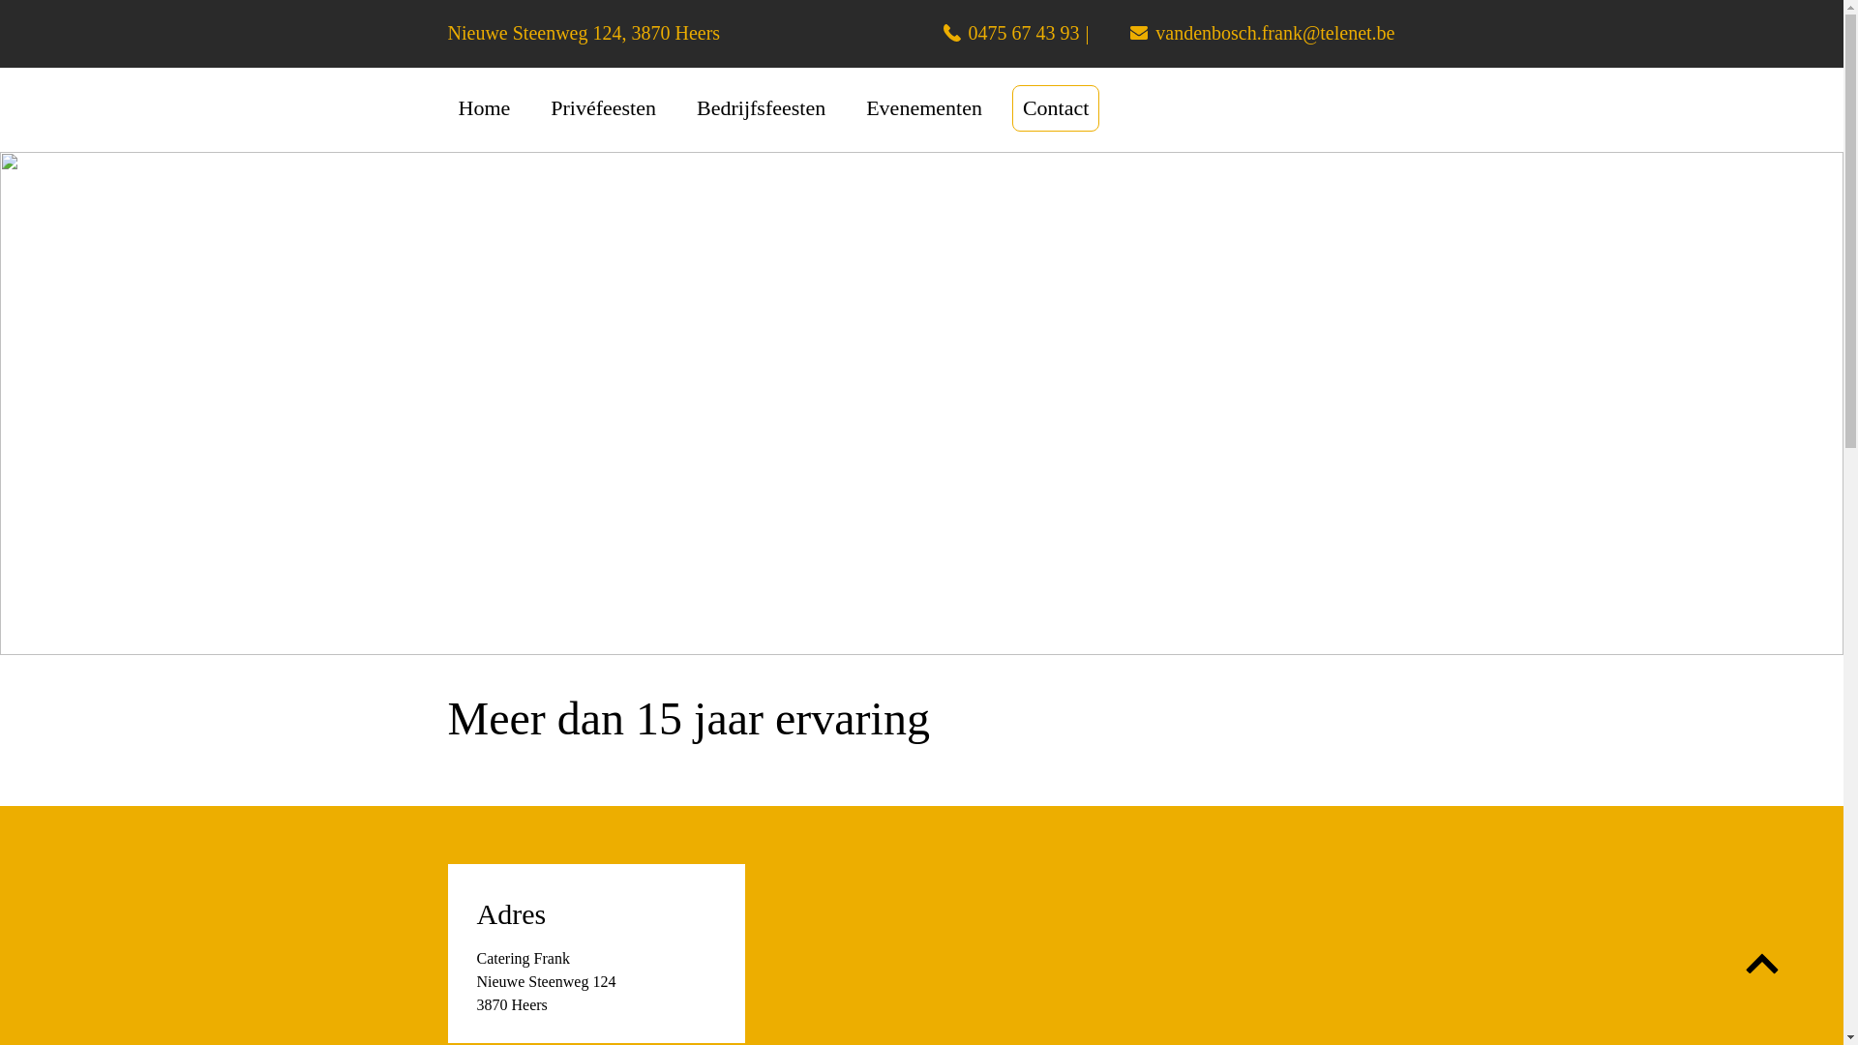 The width and height of the screenshot is (1858, 1045). Describe the element at coordinates (484, 108) in the screenshot. I see `Home` at that location.